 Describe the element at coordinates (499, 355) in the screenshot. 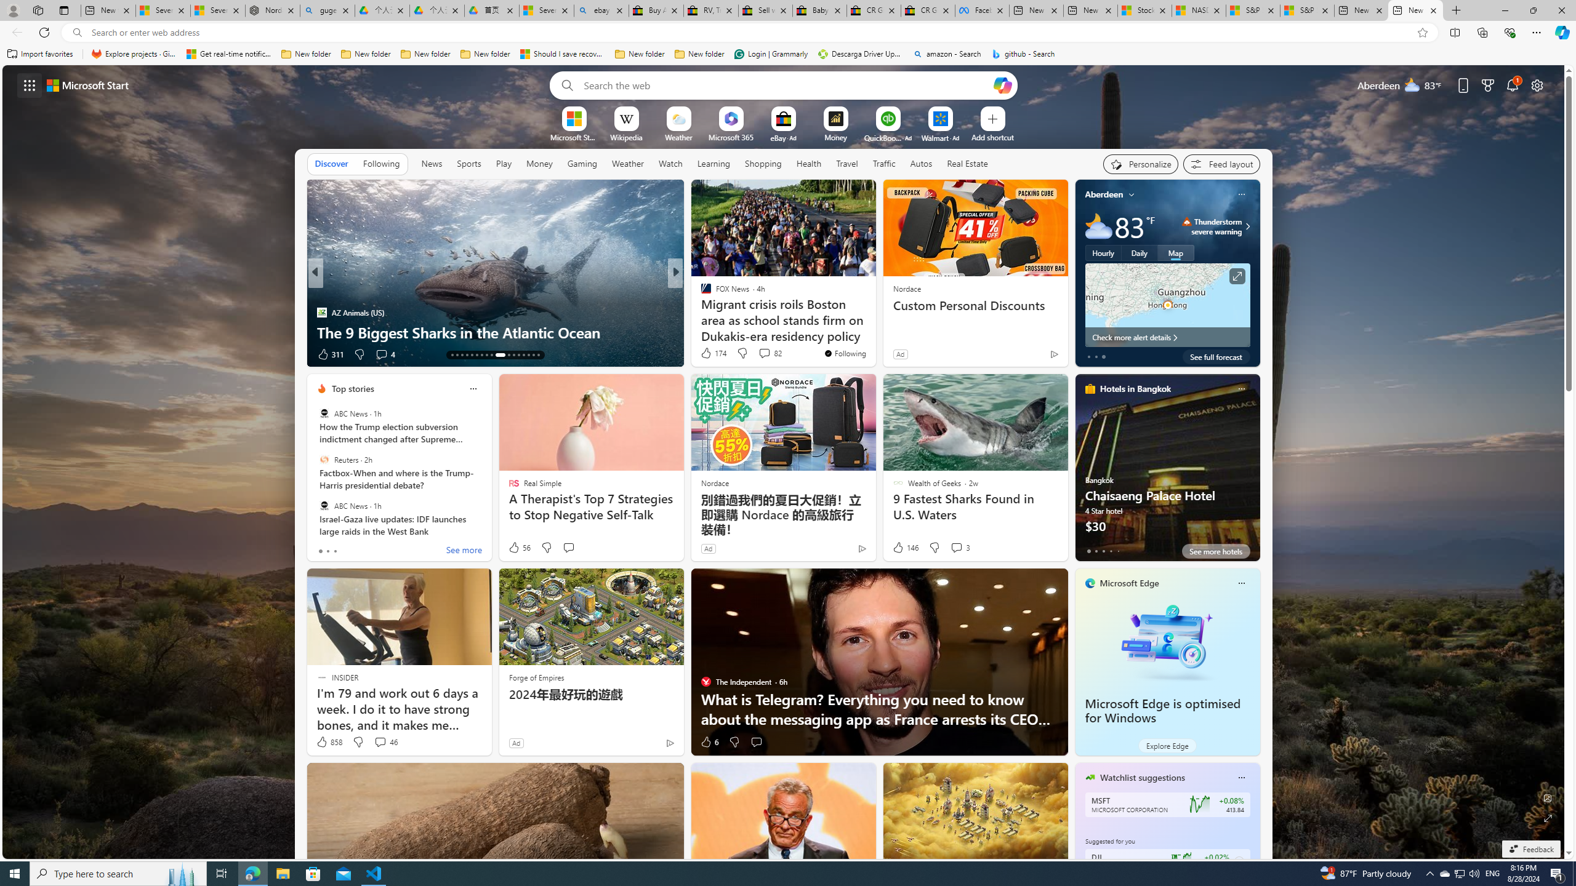

I see `AutomationID: tab-22` at that location.